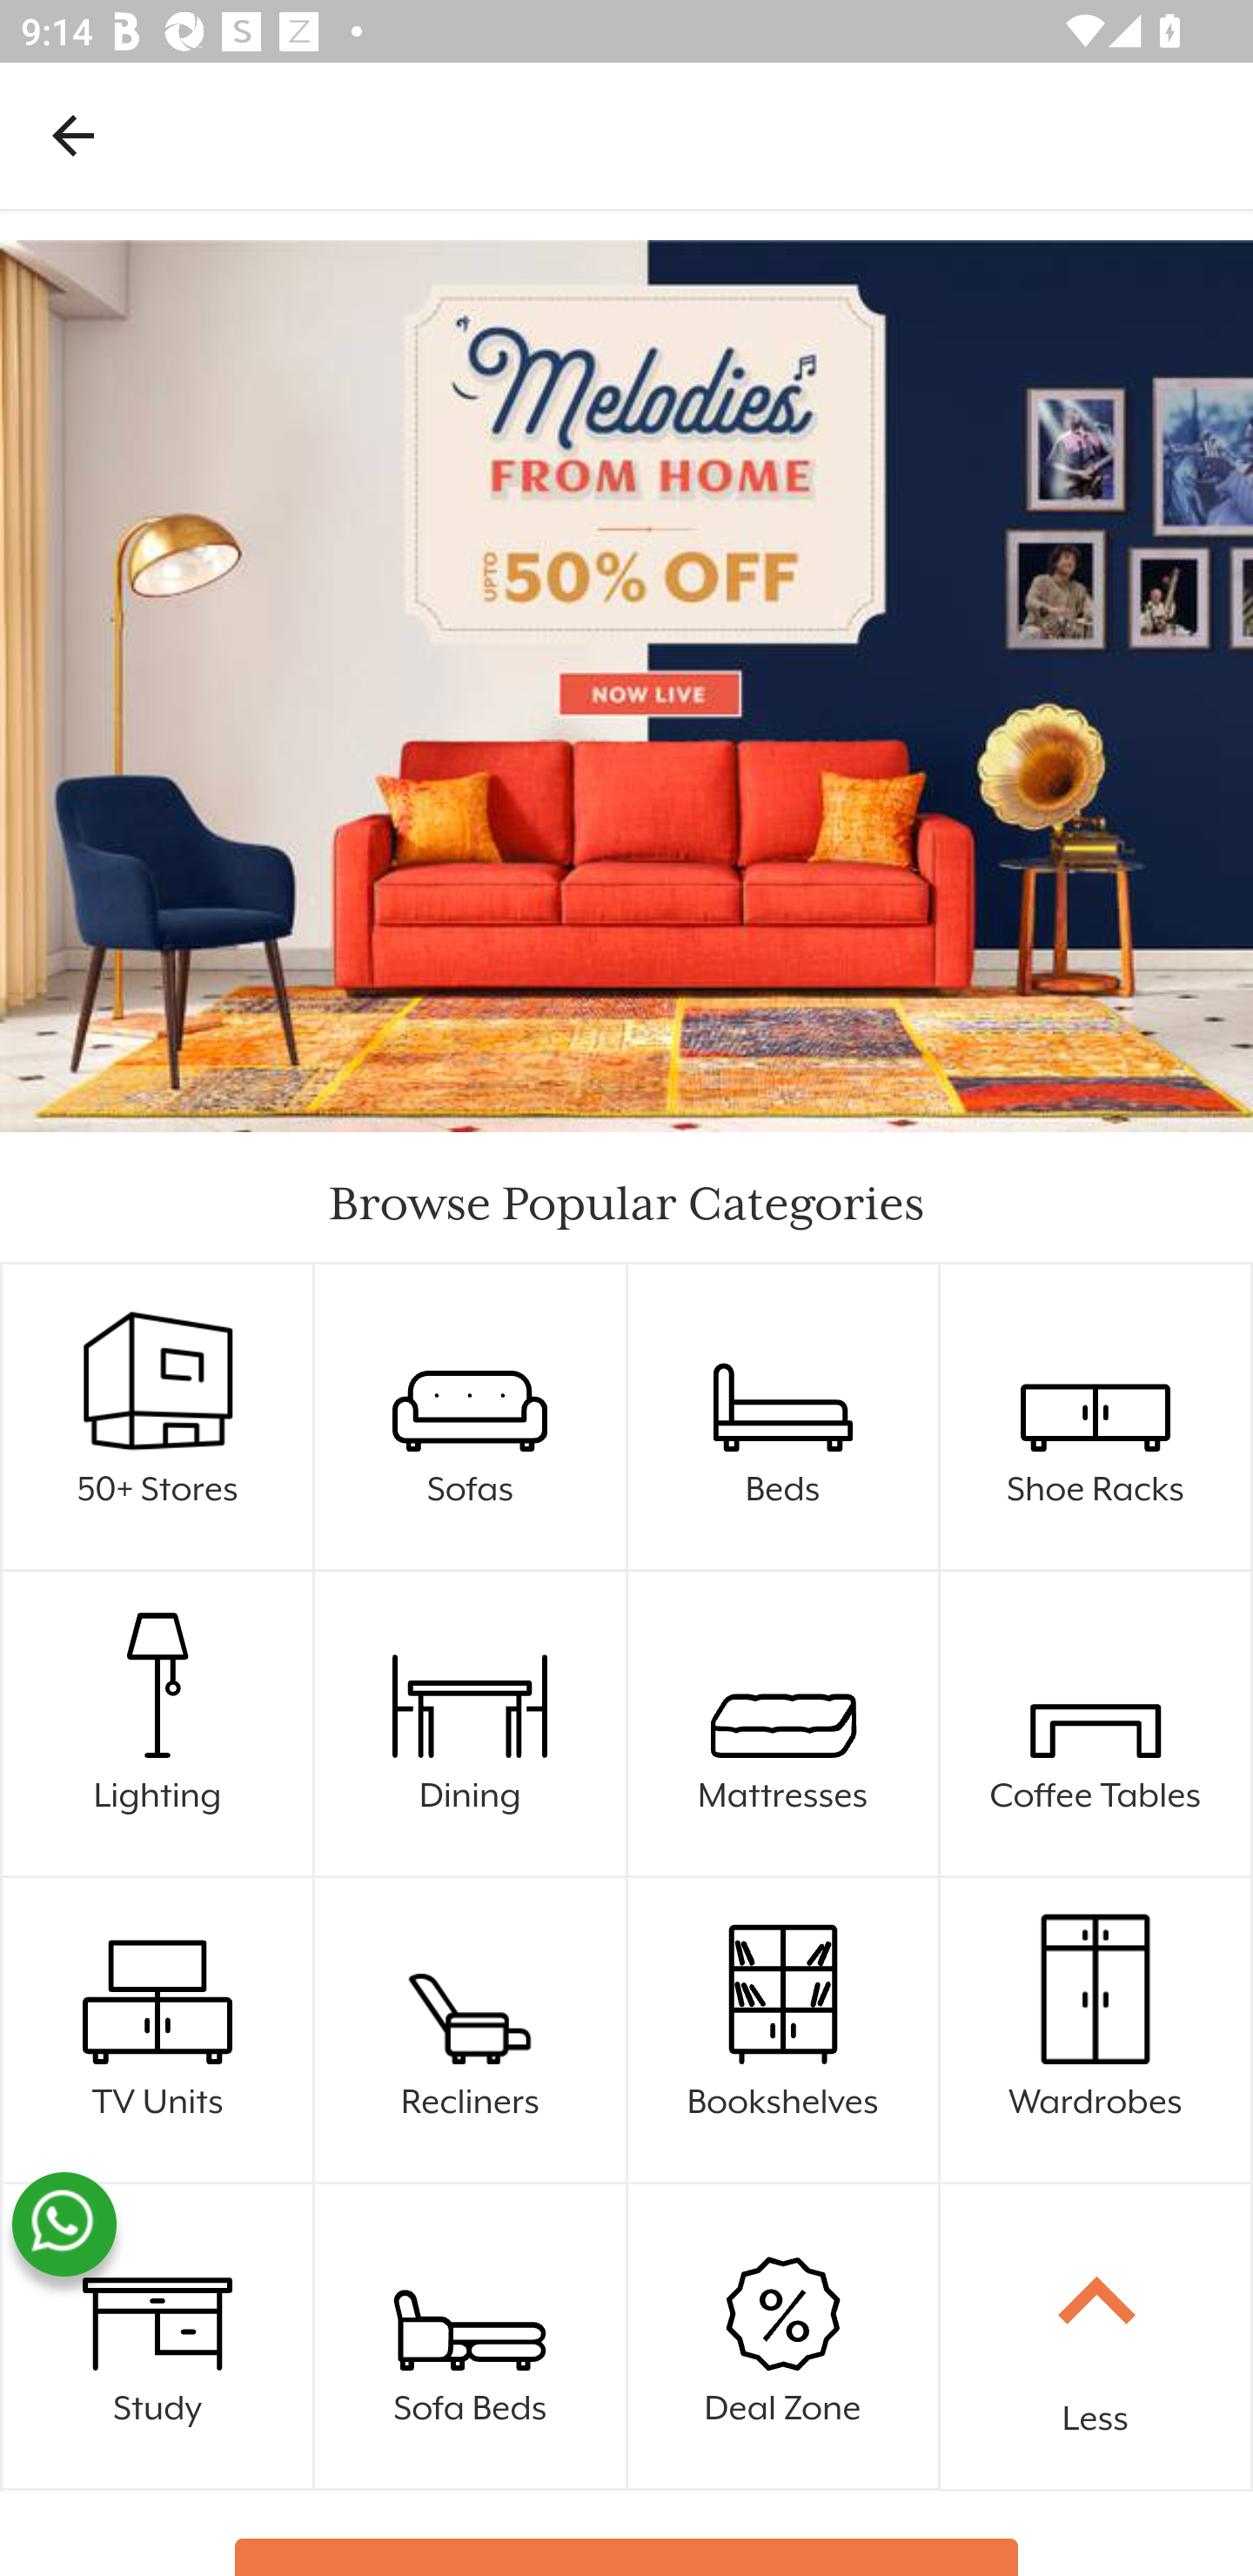 Image resolution: width=1253 pixels, height=2576 pixels. Describe the element at coordinates (1096, 1724) in the screenshot. I see `Coffee Tables` at that location.